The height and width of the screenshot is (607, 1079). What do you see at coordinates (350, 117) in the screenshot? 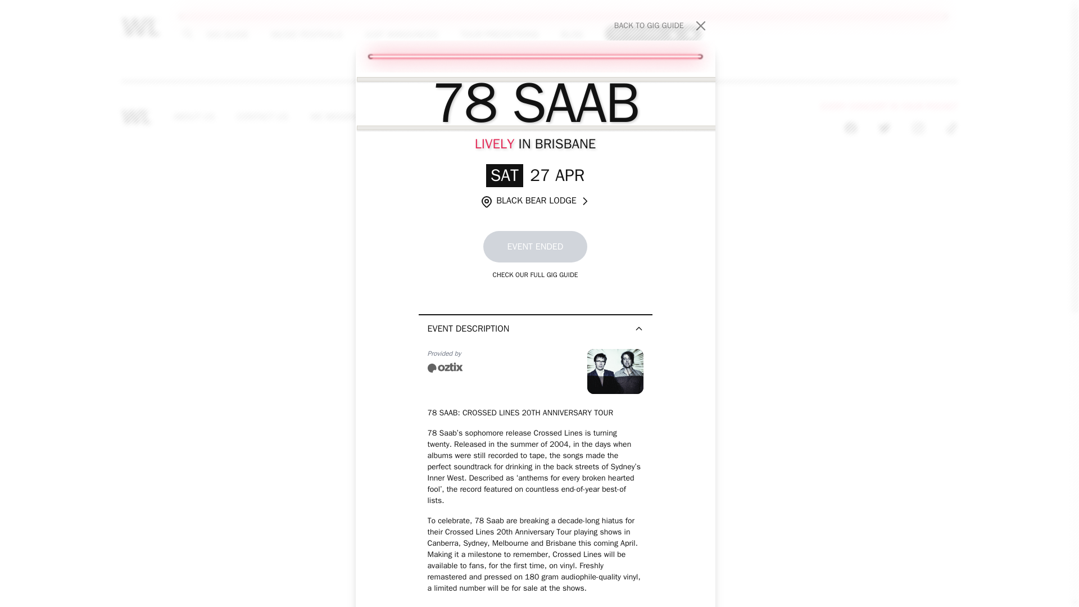
I see `MUSIC FESTIVALS` at bounding box center [350, 117].